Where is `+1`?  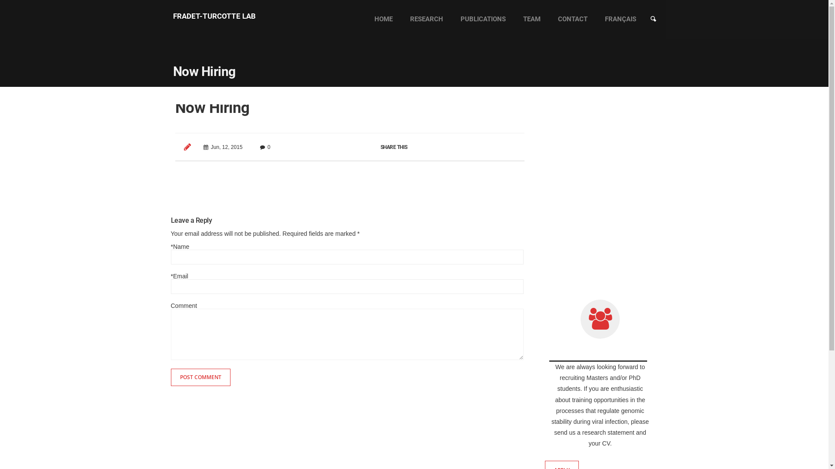
+1 is located at coordinates (509, 175).